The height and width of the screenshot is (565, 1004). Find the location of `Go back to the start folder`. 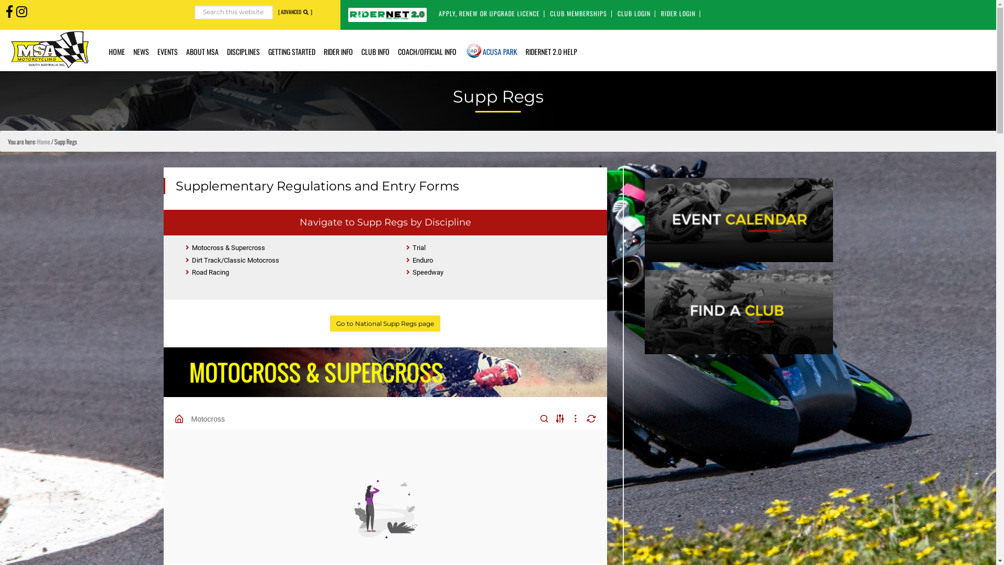

Go back to the start folder is located at coordinates (179, 419).